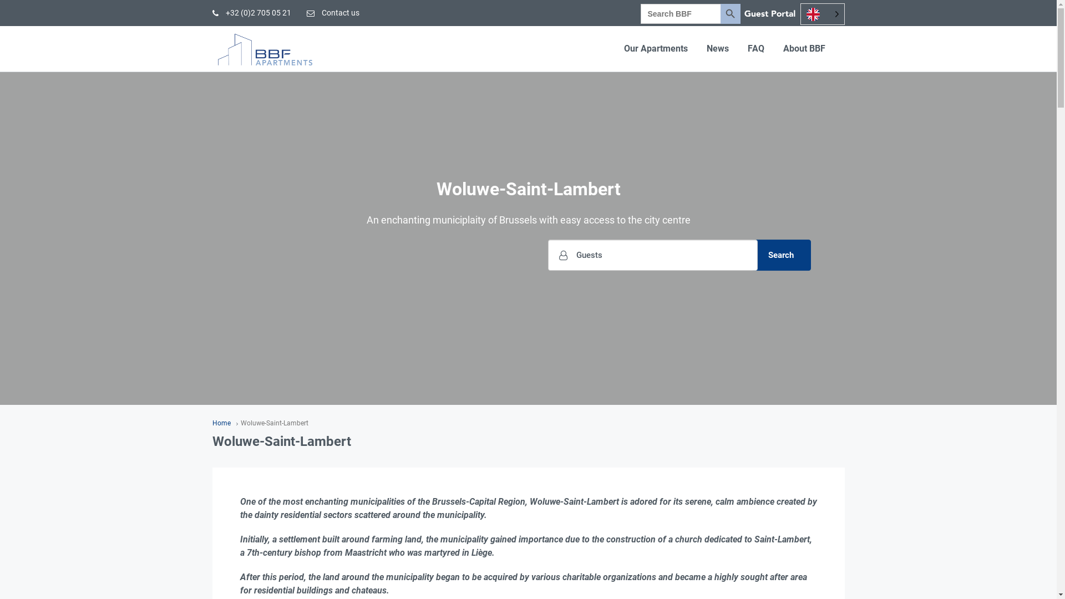 The width and height of the screenshot is (1065, 599). What do you see at coordinates (804, 49) in the screenshot?
I see `About BBF` at bounding box center [804, 49].